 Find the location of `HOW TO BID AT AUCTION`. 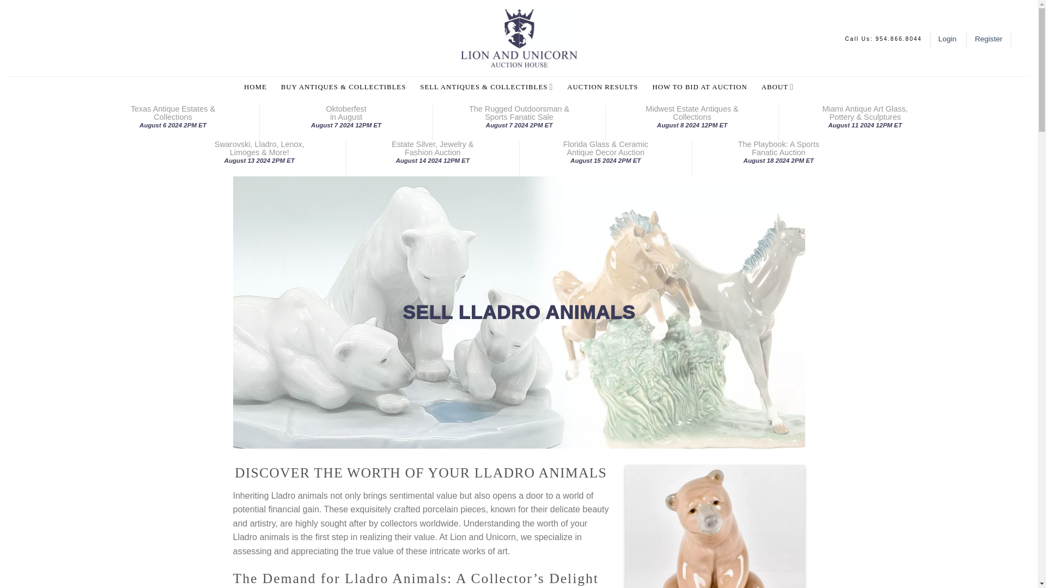

HOW TO BID AT AUCTION is located at coordinates (778, 148).